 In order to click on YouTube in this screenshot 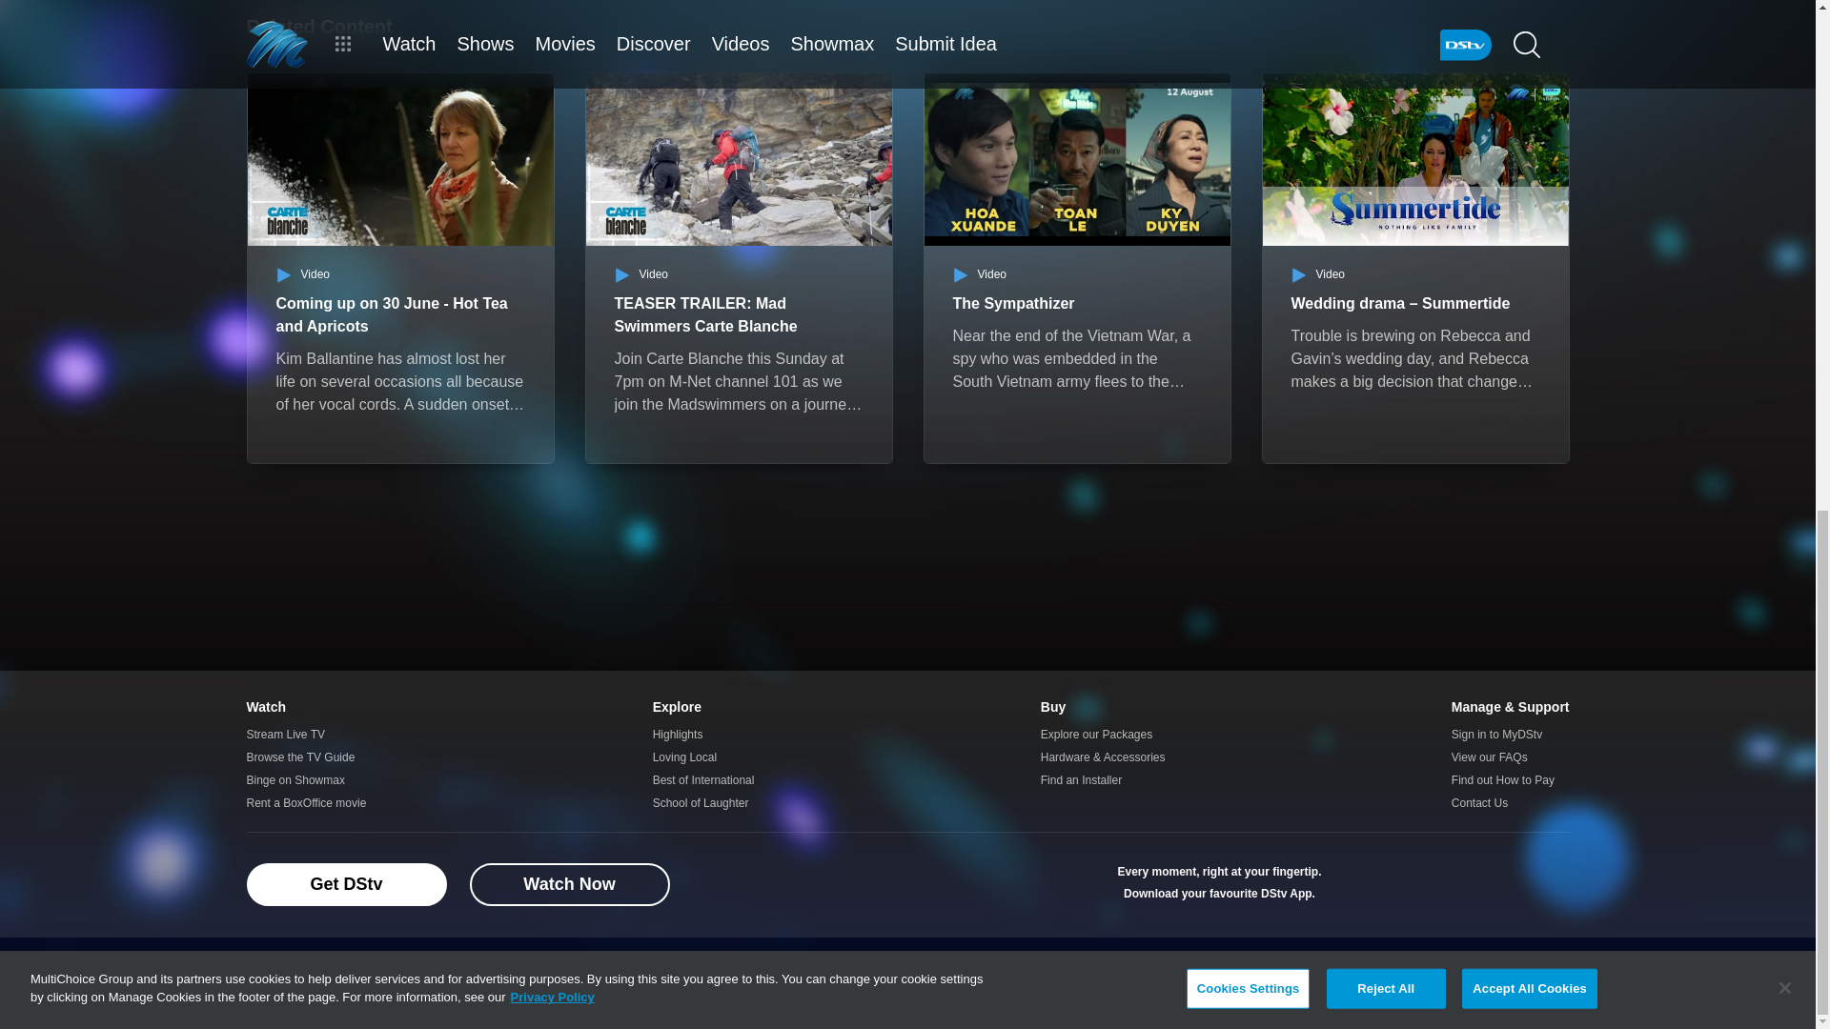, I will do `click(1563, 983)`.